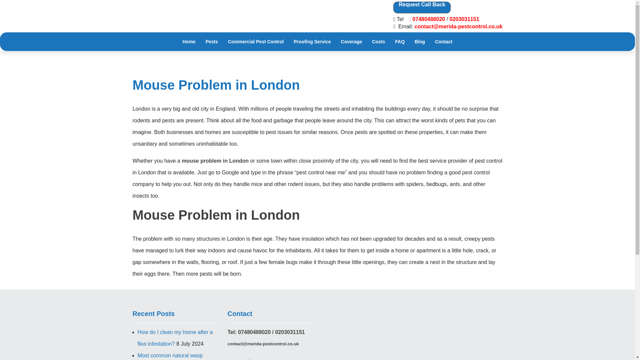  I want to click on 0203031151, so click(465, 19).